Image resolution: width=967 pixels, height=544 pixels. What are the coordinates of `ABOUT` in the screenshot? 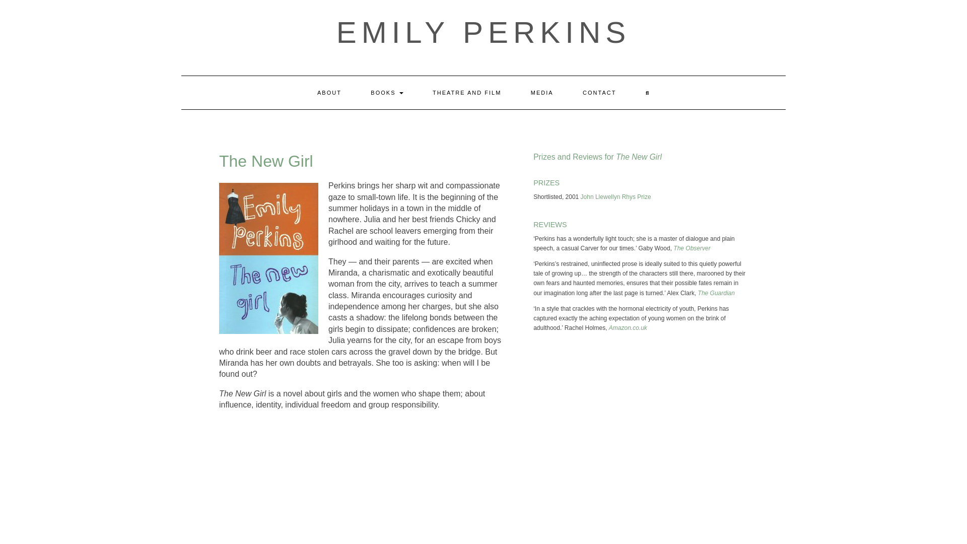 It's located at (329, 93).